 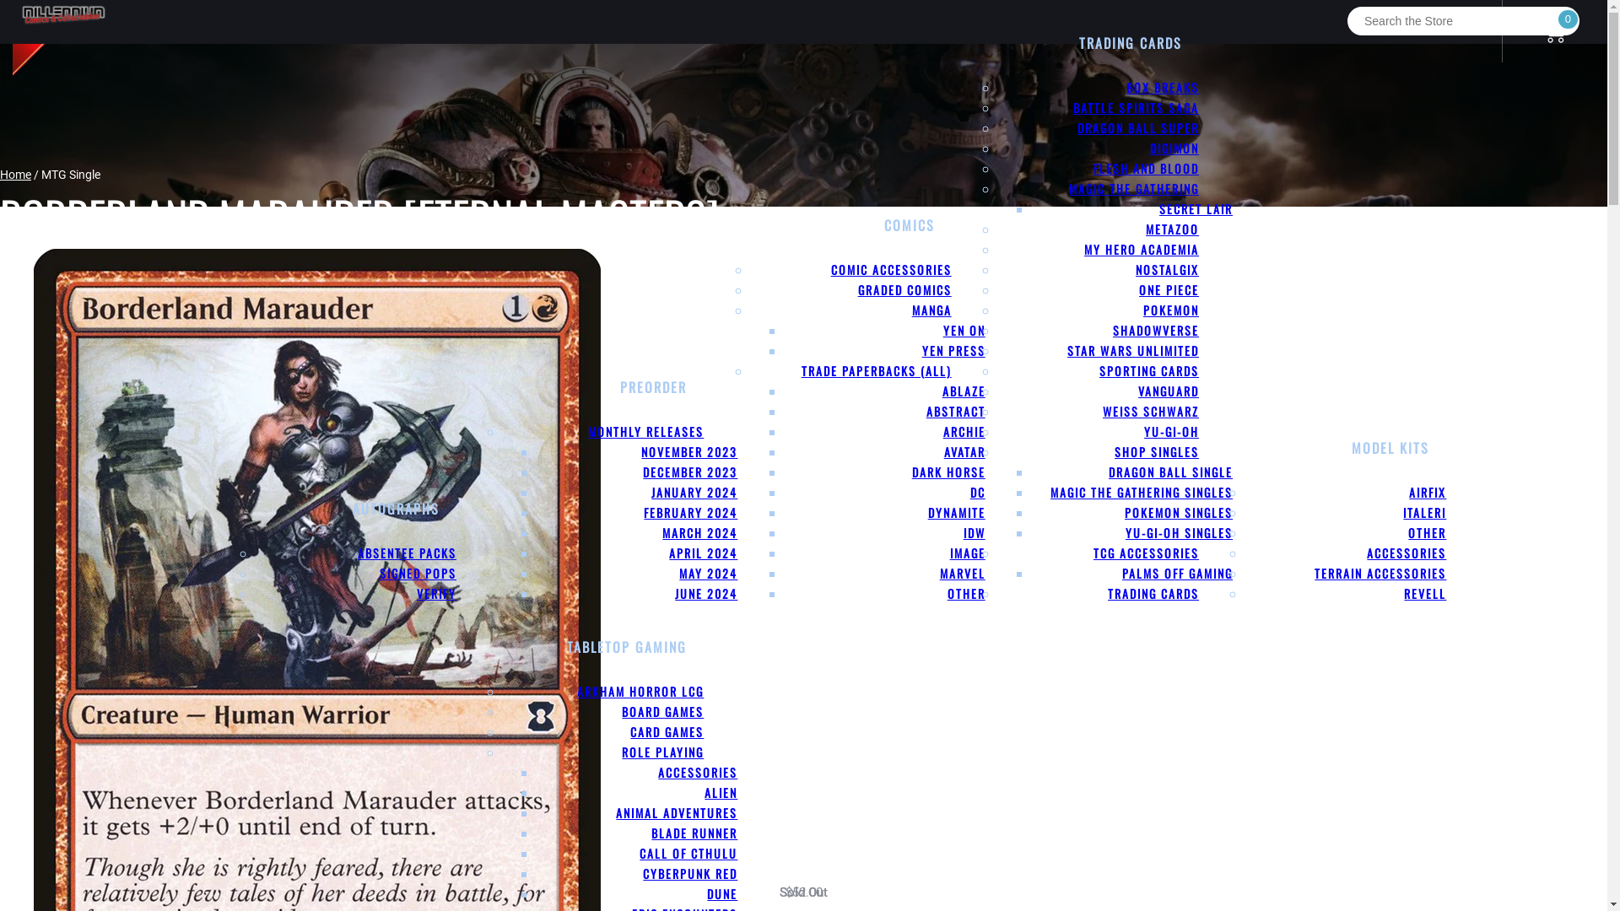 What do you see at coordinates (688, 854) in the screenshot?
I see `CALL OF CTHULU` at bounding box center [688, 854].